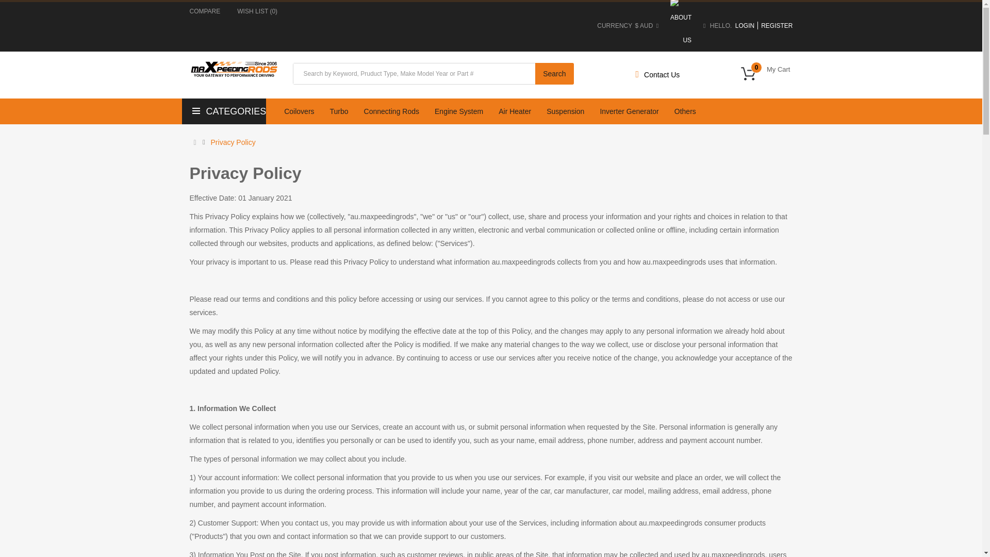 The height and width of the screenshot is (557, 990). What do you see at coordinates (766, 73) in the screenshot?
I see `MaXpeedingrods AU` at bounding box center [766, 73].